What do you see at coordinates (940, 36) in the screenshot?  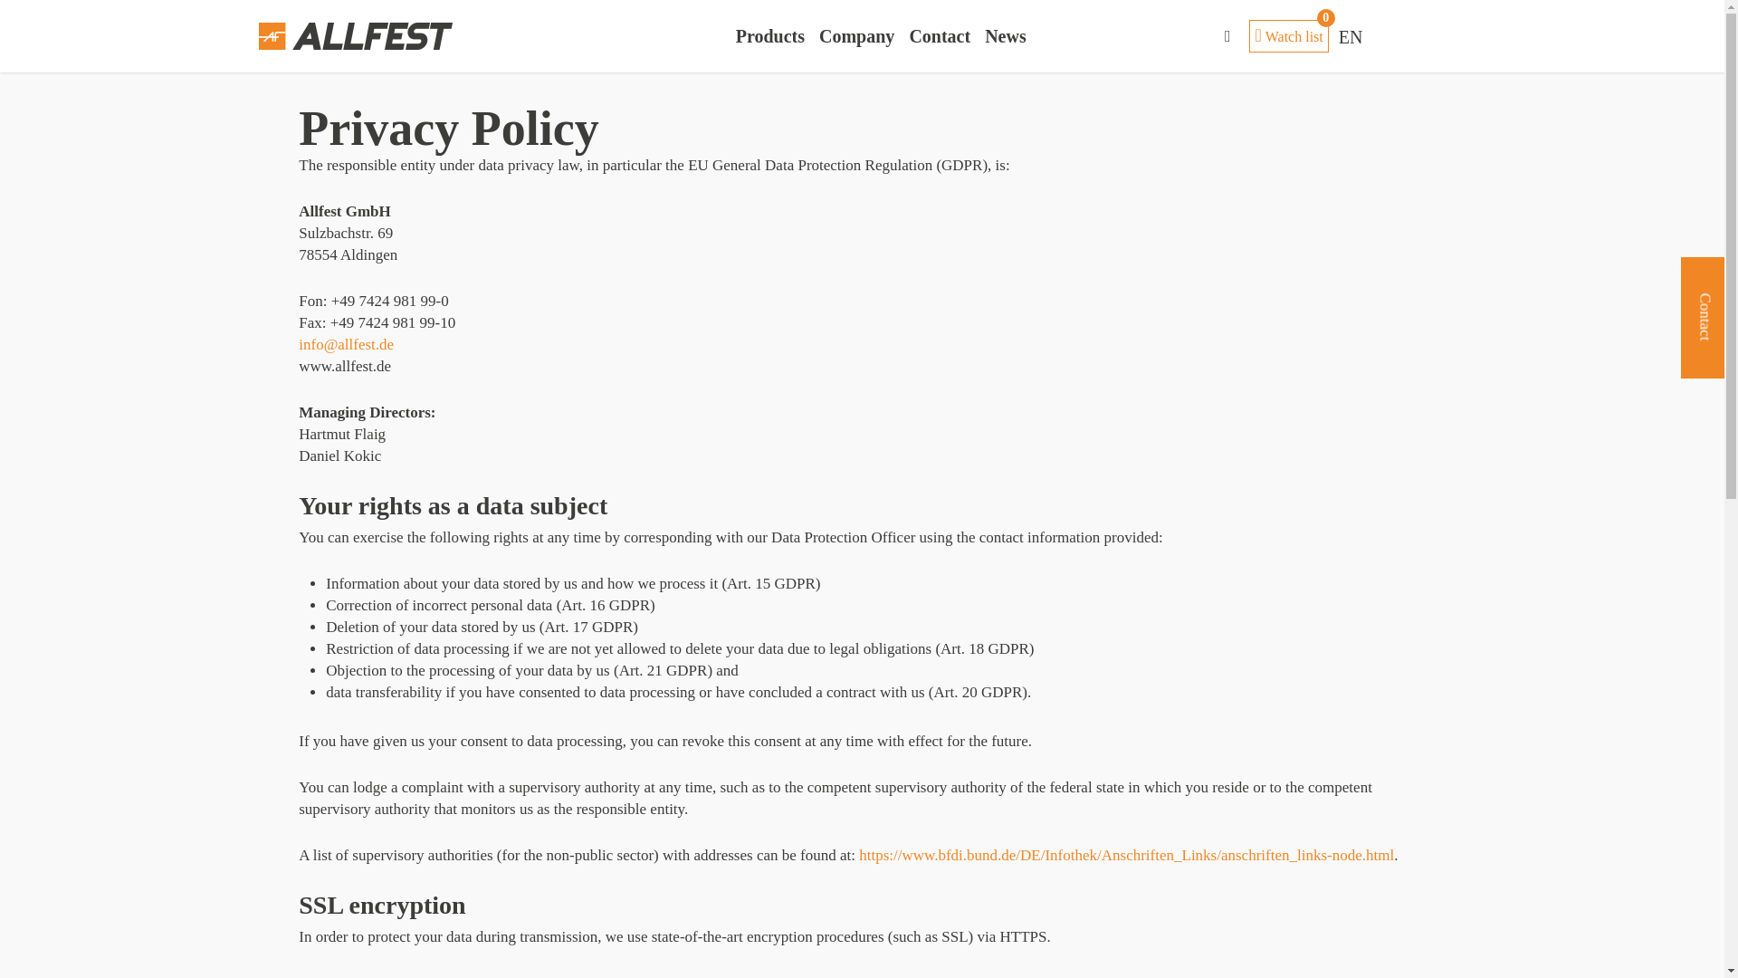 I see `Contact` at bounding box center [940, 36].